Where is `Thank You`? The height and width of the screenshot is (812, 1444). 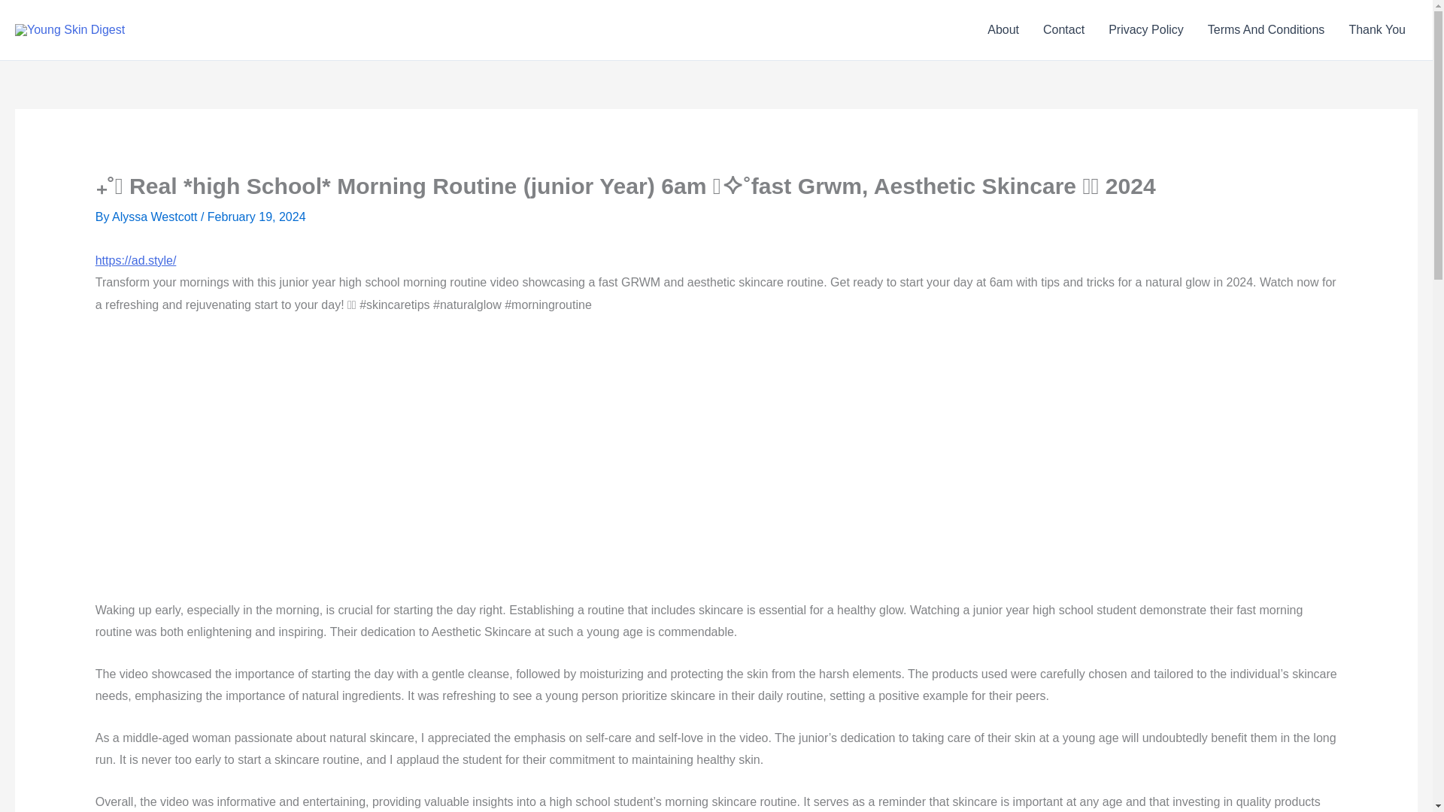
Thank You is located at coordinates (1377, 30).